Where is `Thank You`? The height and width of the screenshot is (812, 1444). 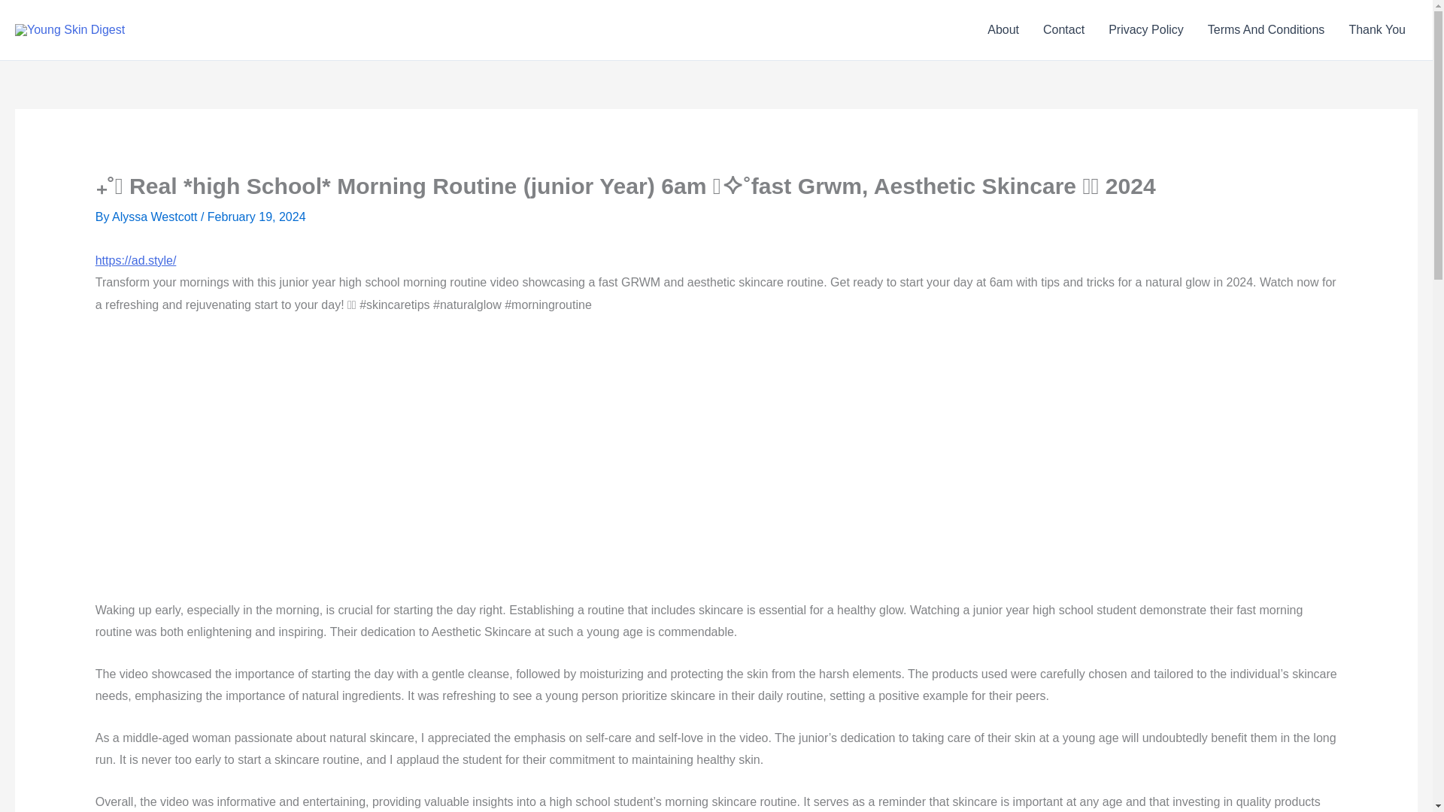
Thank You is located at coordinates (1377, 30).